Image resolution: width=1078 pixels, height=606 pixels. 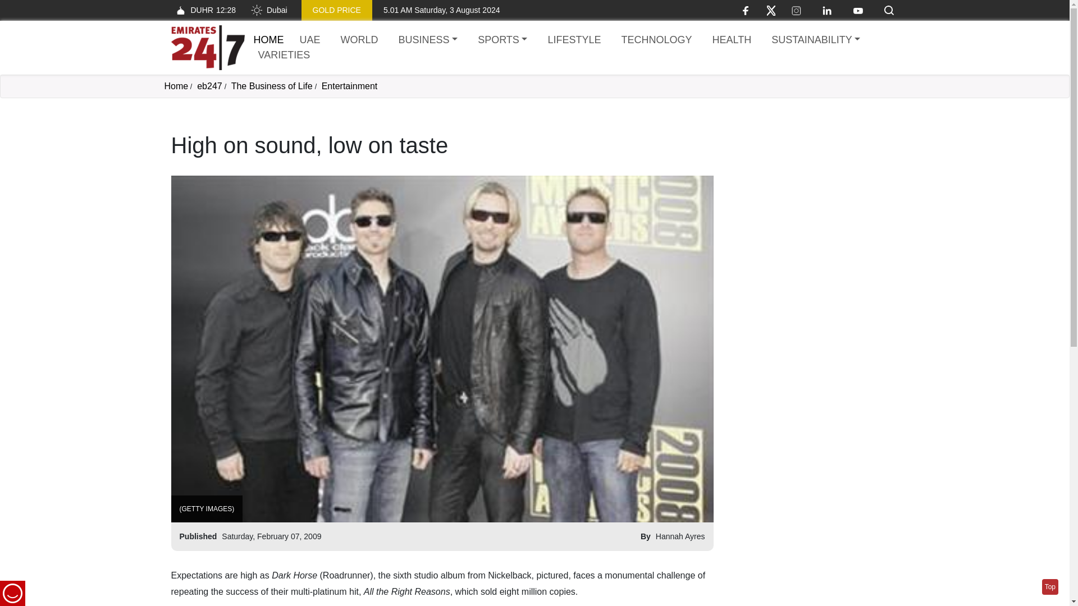 What do you see at coordinates (428, 40) in the screenshot?
I see `BUSINESS` at bounding box center [428, 40].